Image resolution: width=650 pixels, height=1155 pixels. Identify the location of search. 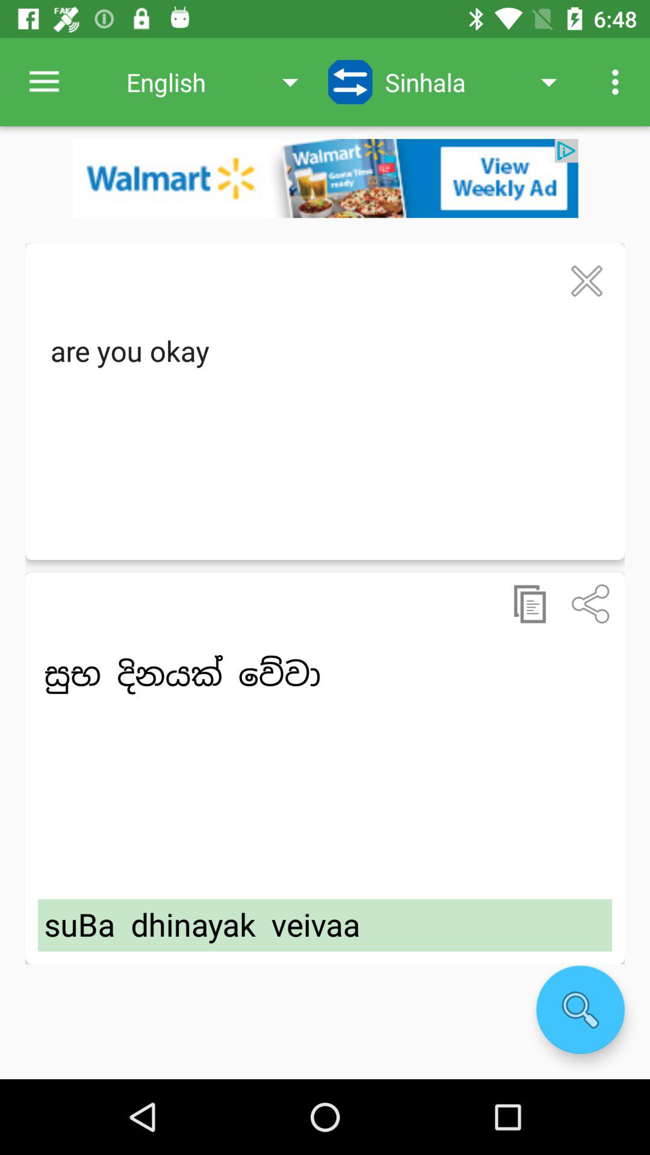
(580, 1009).